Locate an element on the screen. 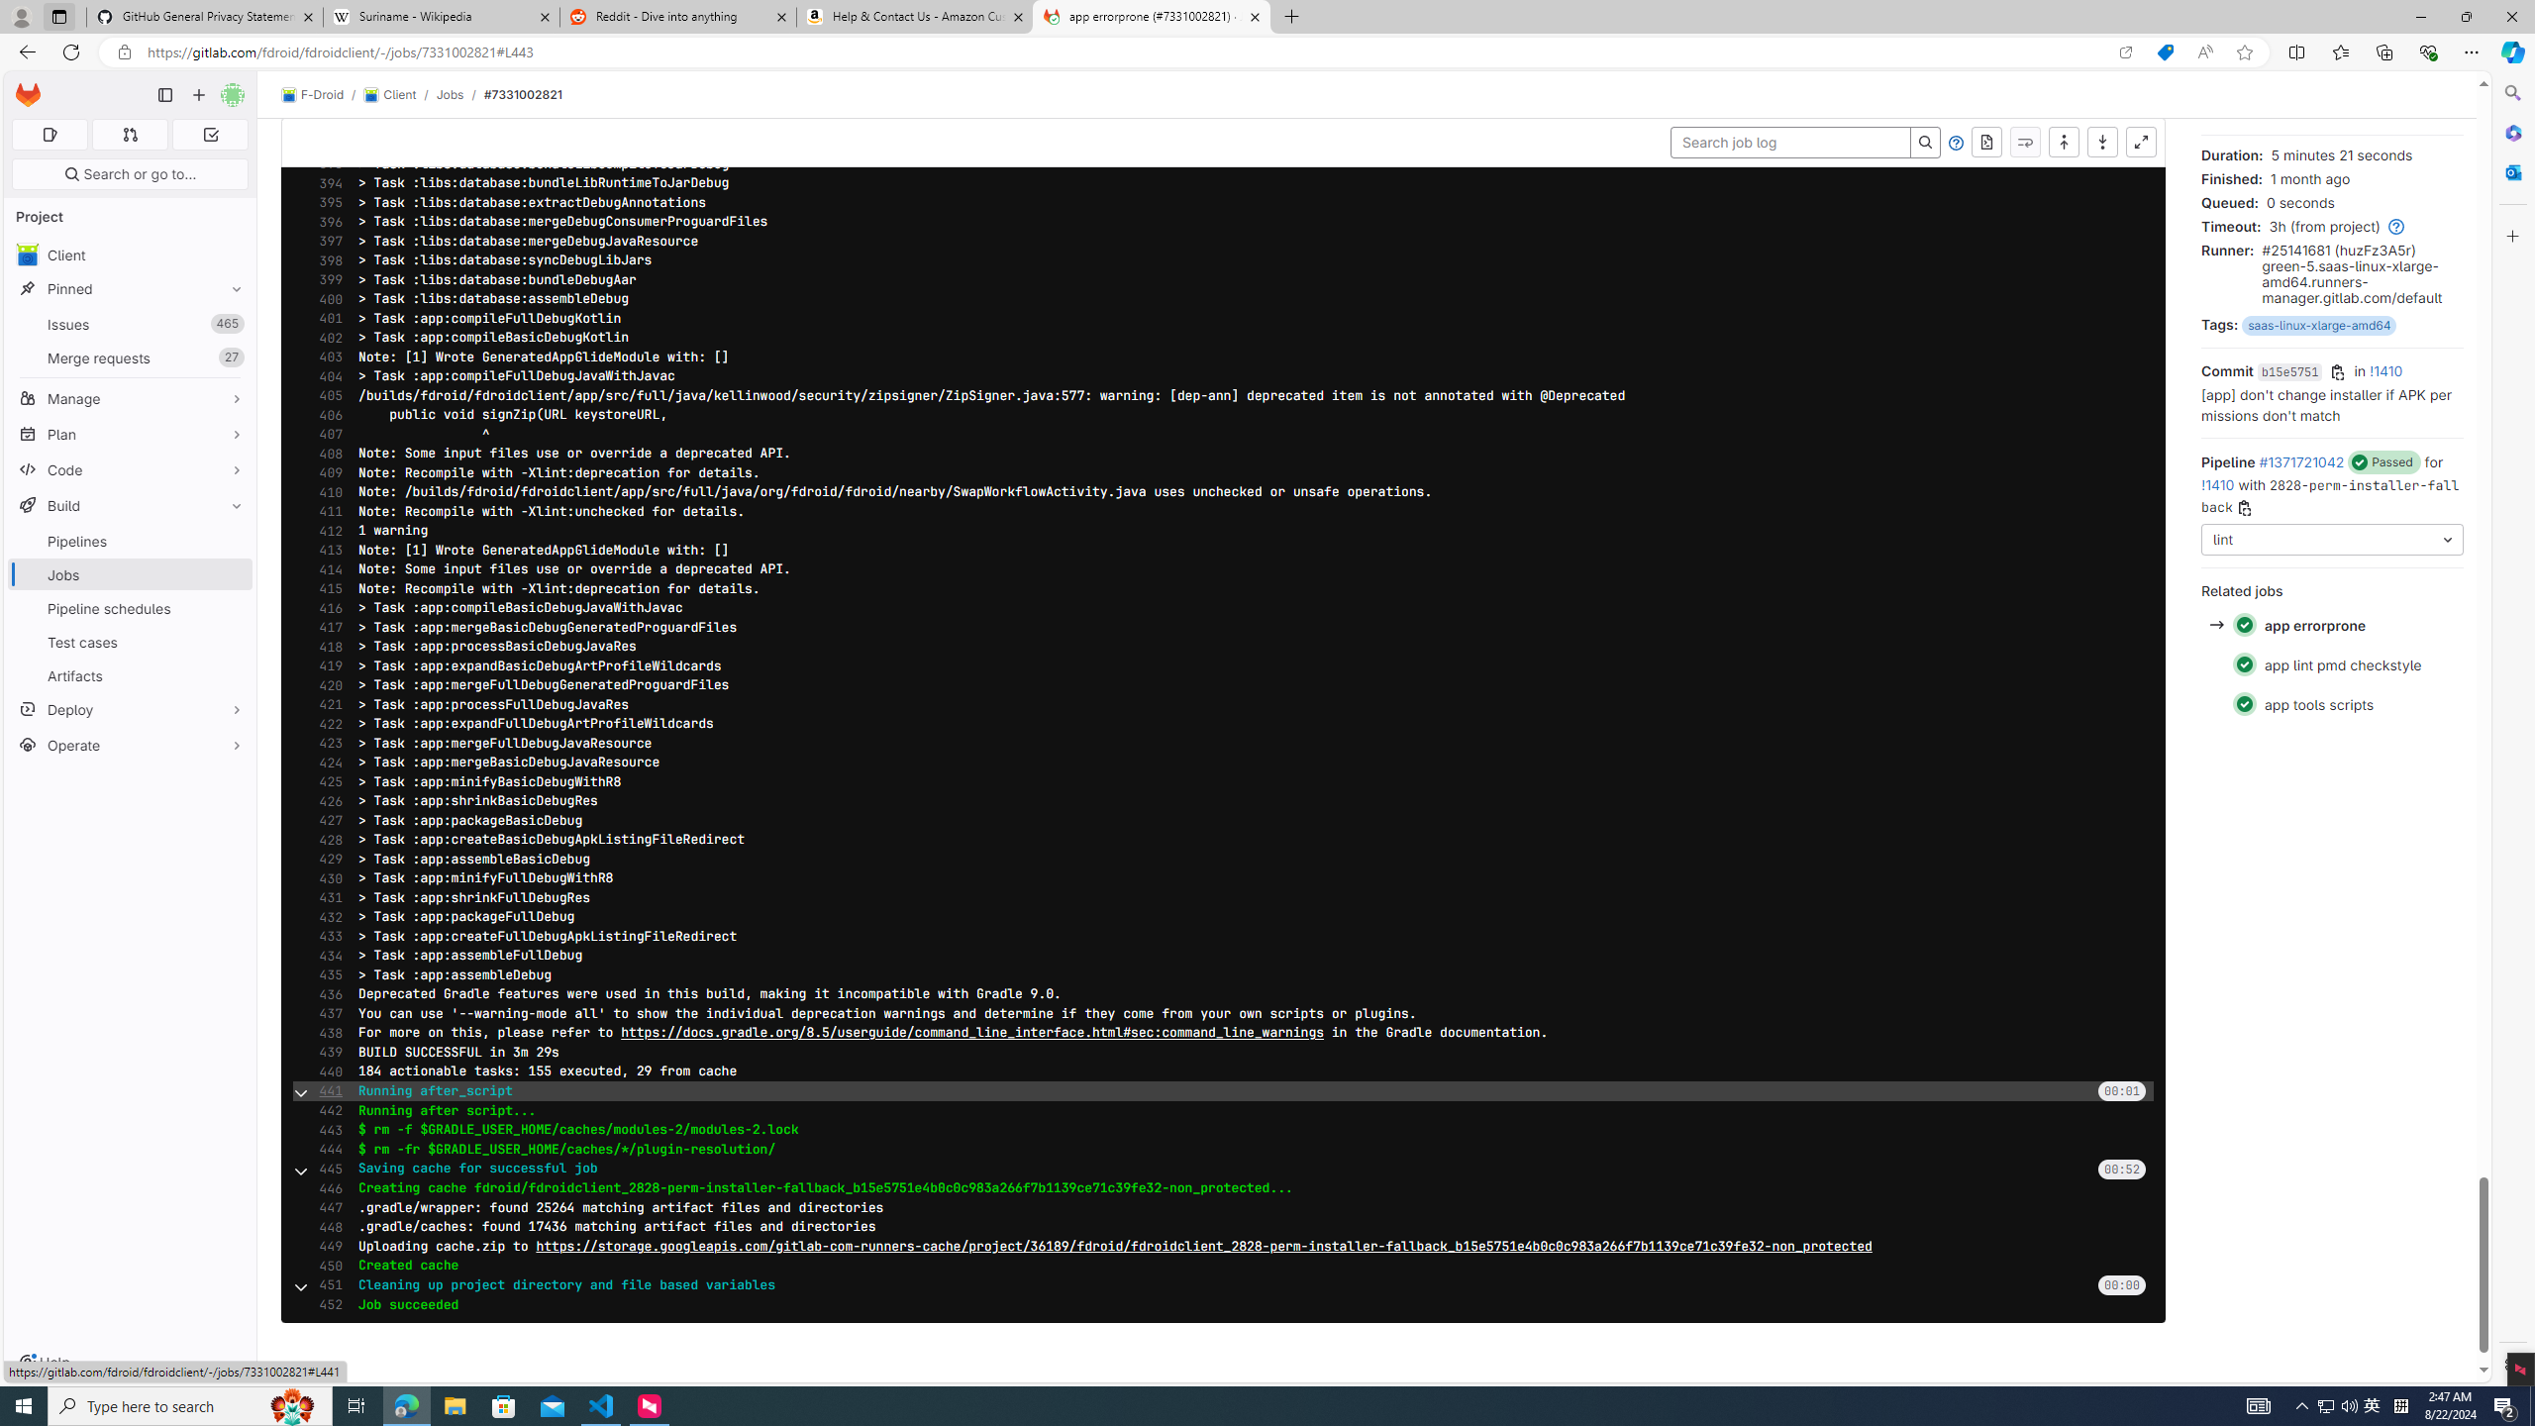  413 is located at coordinates (325, 550).